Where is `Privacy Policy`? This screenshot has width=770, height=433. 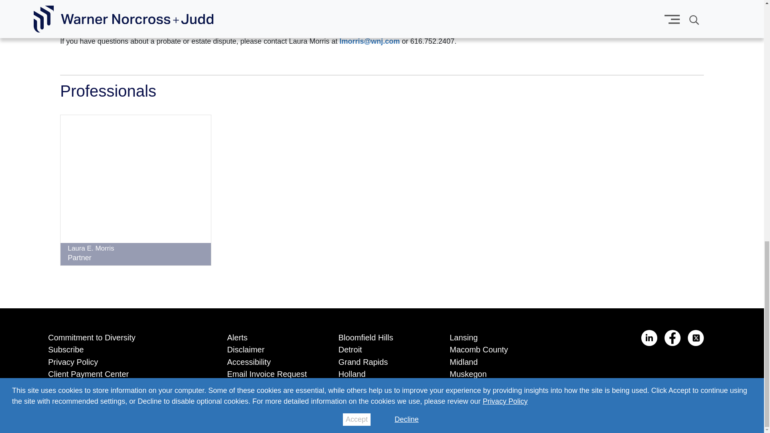
Privacy Policy is located at coordinates (125, 360).